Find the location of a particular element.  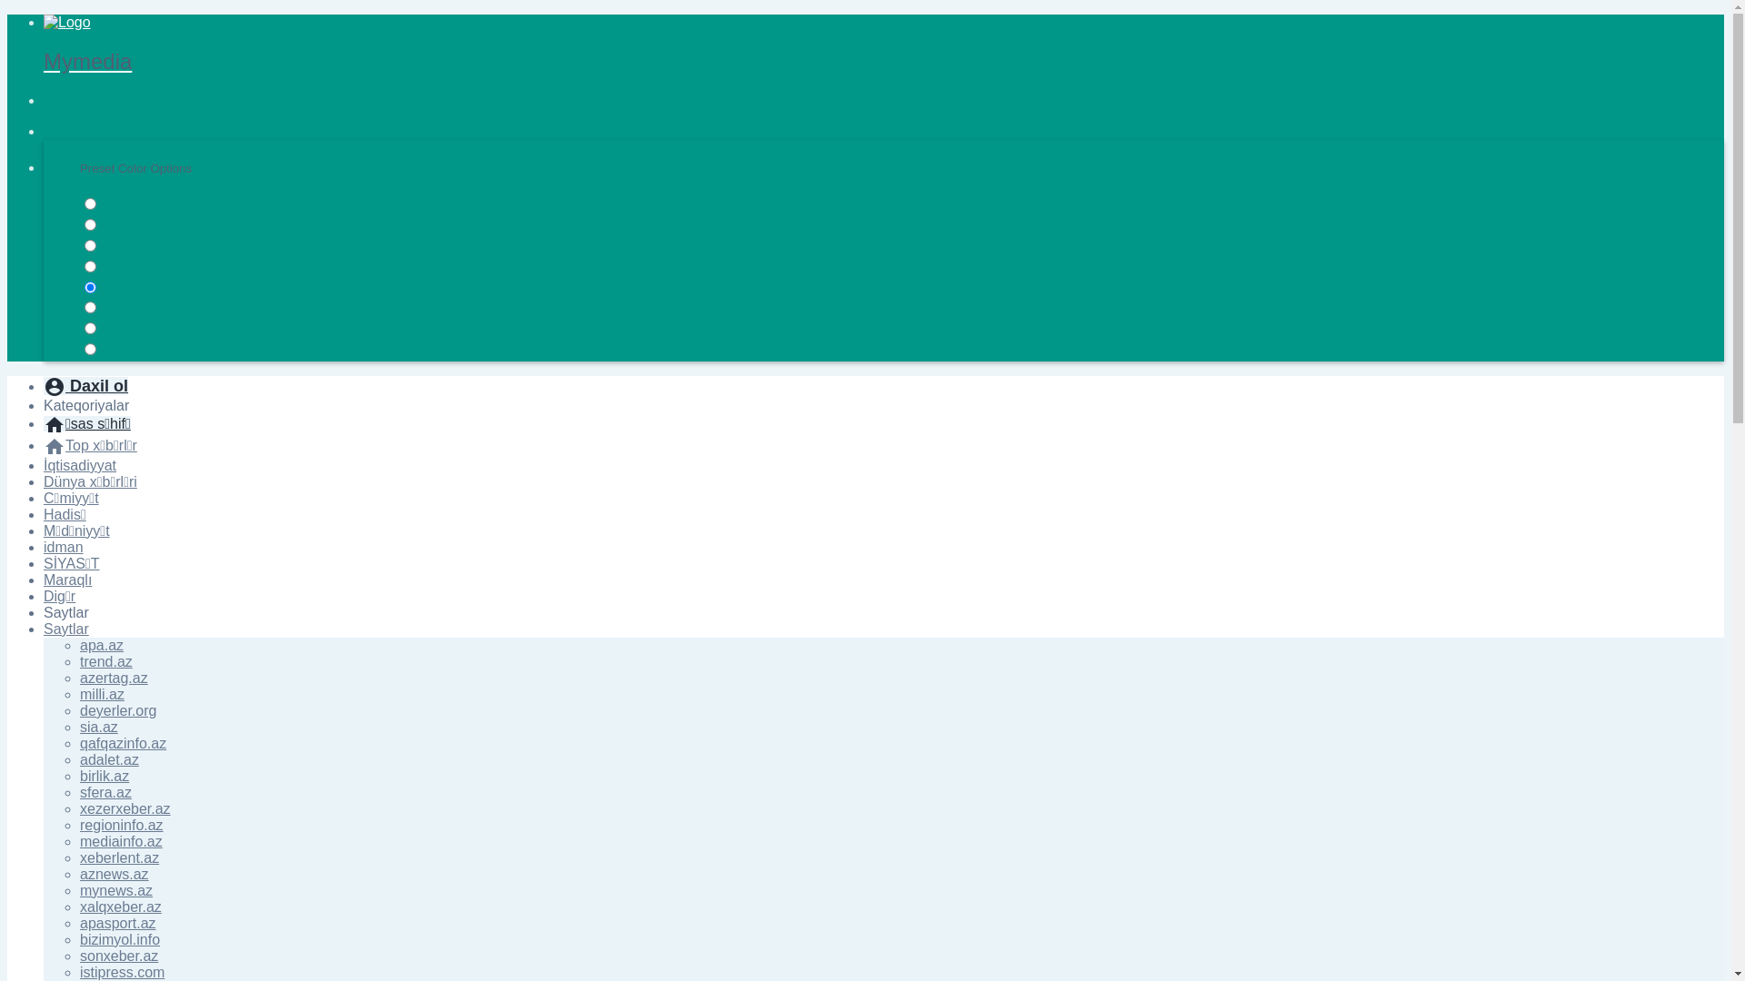

account_circle
Daxil ol is located at coordinates (85, 386).